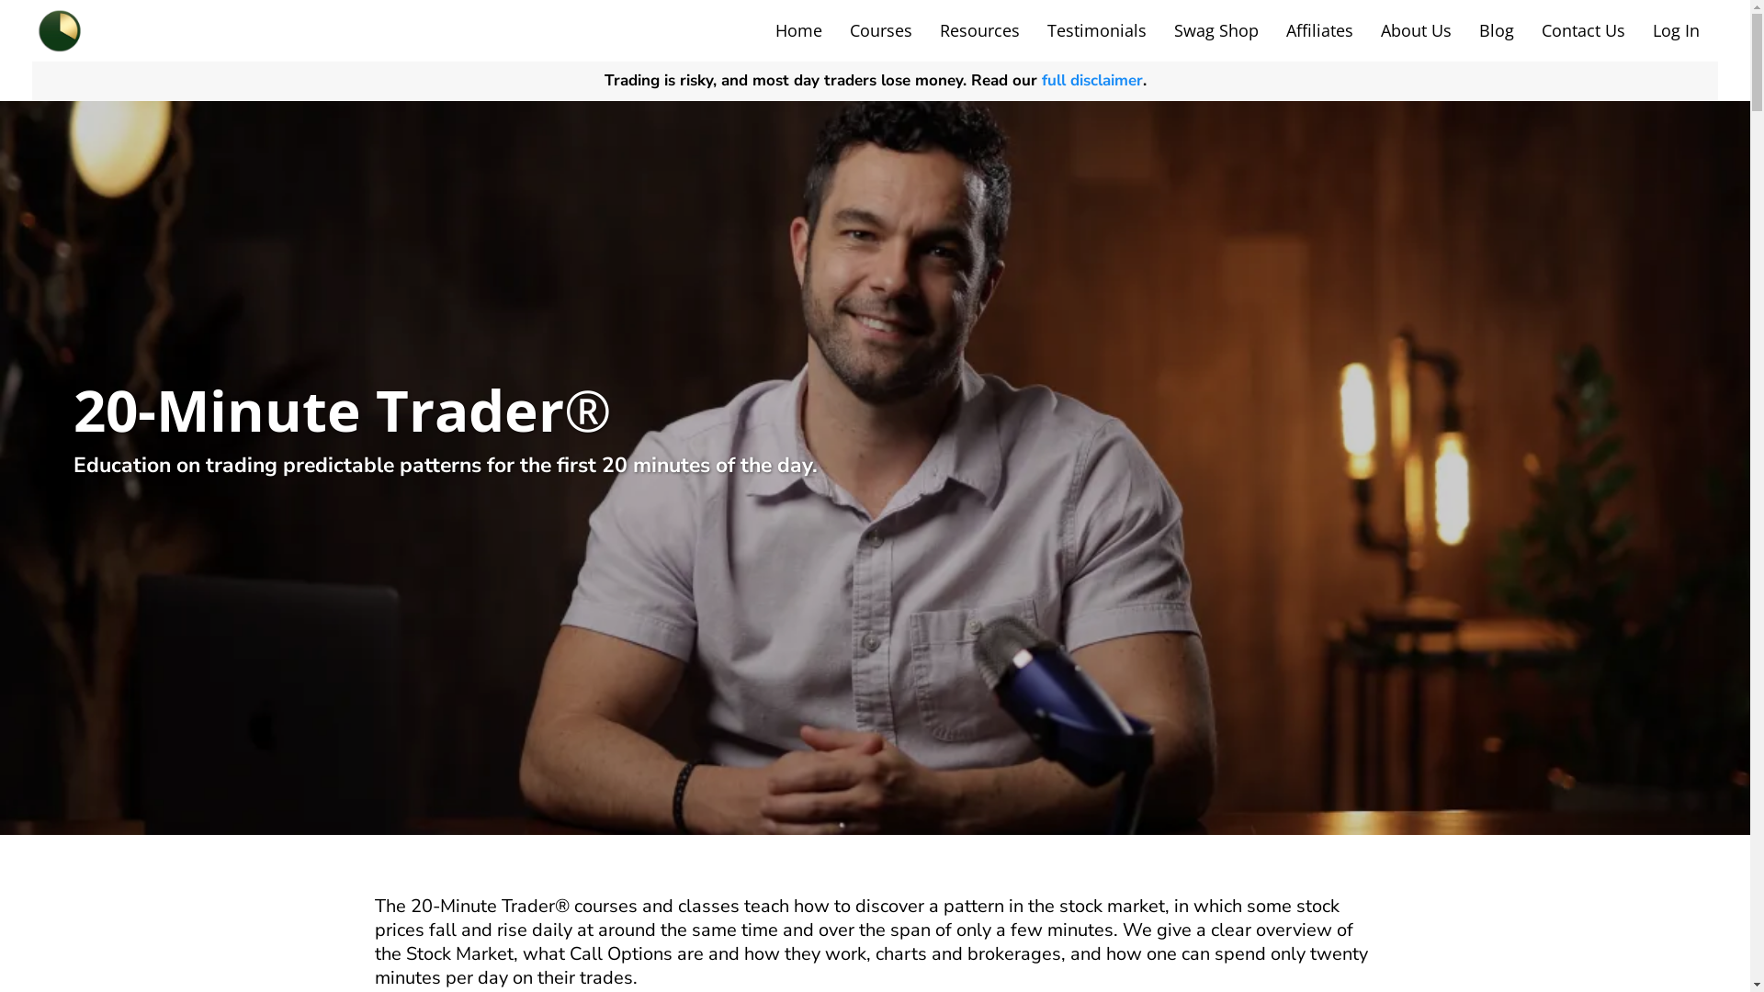 The height and width of the screenshot is (992, 1764). What do you see at coordinates (1092, 81) in the screenshot?
I see `full disclaimer` at bounding box center [1092, 81].